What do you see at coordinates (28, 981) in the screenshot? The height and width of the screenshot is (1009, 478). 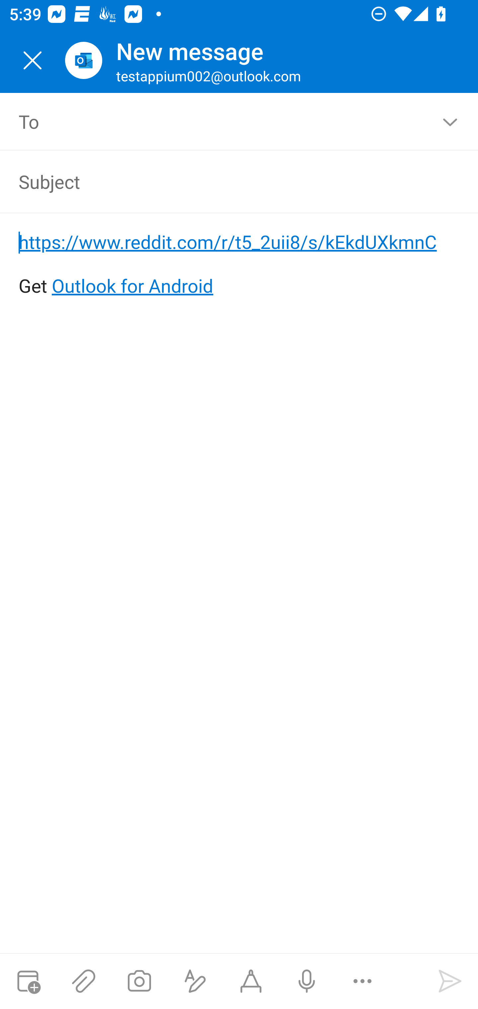 I see `Attach meeting` at bounding box center [28, 981].